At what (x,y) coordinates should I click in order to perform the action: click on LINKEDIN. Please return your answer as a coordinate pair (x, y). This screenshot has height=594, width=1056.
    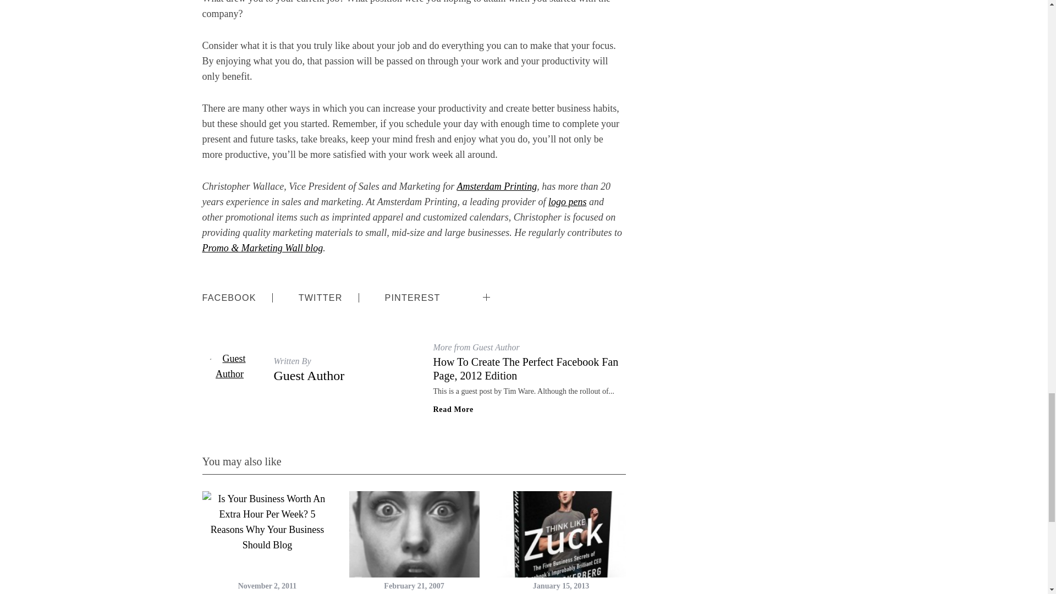
    Looking at the image, I should click on (518, 289).